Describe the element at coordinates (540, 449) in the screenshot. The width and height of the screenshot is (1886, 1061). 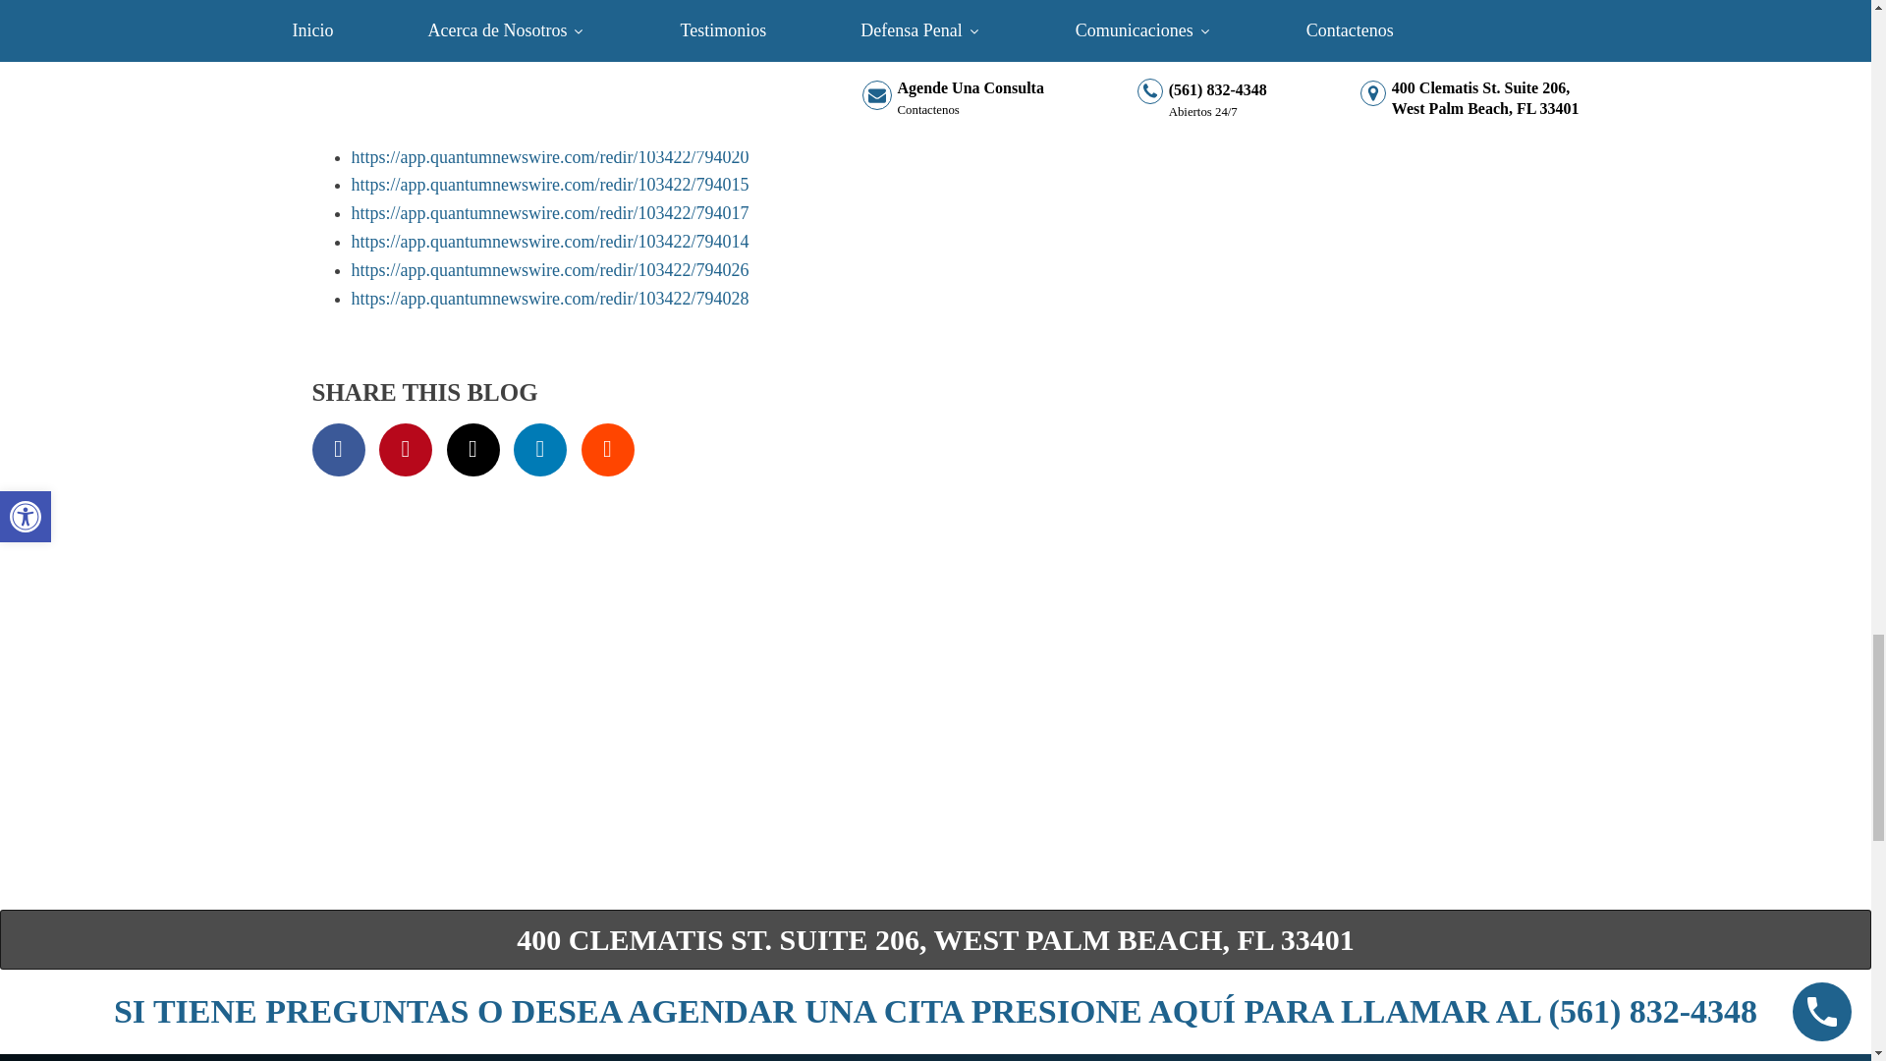
I see `Share on LinkedIn` at that location.